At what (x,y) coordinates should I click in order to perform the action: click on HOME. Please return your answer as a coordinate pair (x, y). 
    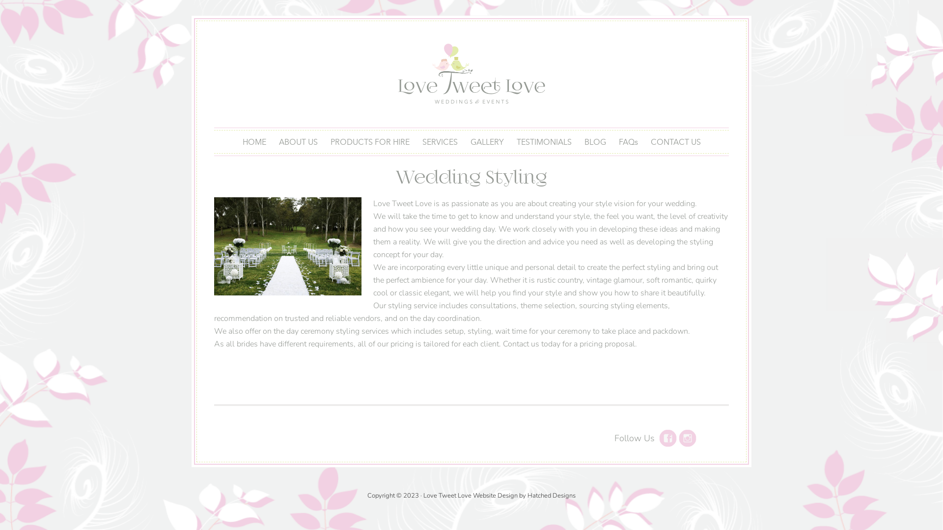
    Looking at the image, I should click on (254, 141).